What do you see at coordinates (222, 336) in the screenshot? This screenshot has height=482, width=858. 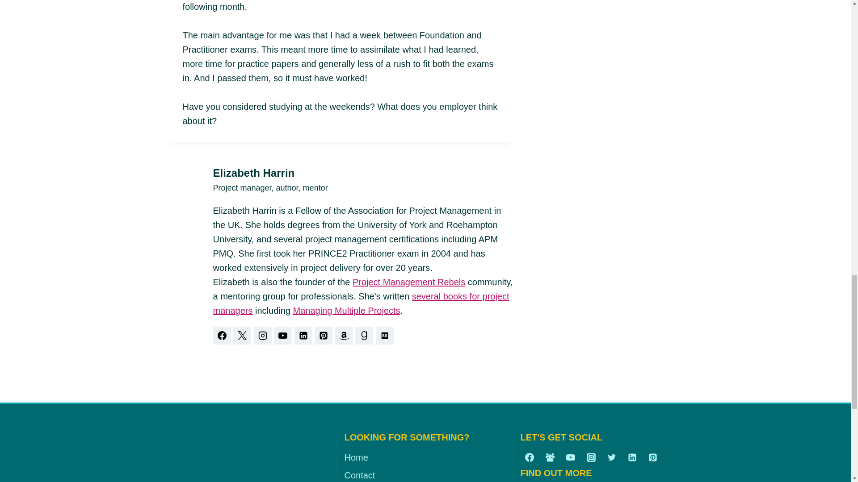 I see `Follow Elizabeth Harrin on Facebook` at bounding box center [222, 336].